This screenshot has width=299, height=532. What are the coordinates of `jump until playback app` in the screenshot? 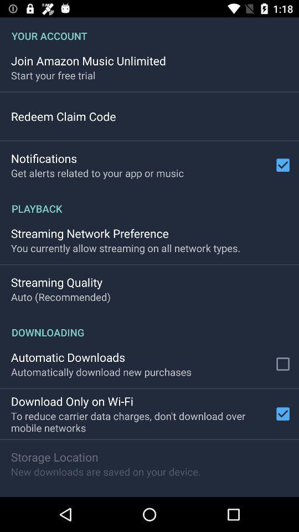 It's located at (149, 203).